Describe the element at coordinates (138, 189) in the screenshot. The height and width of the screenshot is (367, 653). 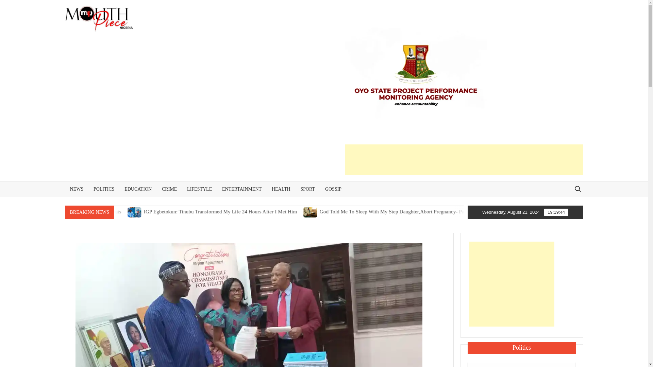
I see `EDUCATION` at that location.